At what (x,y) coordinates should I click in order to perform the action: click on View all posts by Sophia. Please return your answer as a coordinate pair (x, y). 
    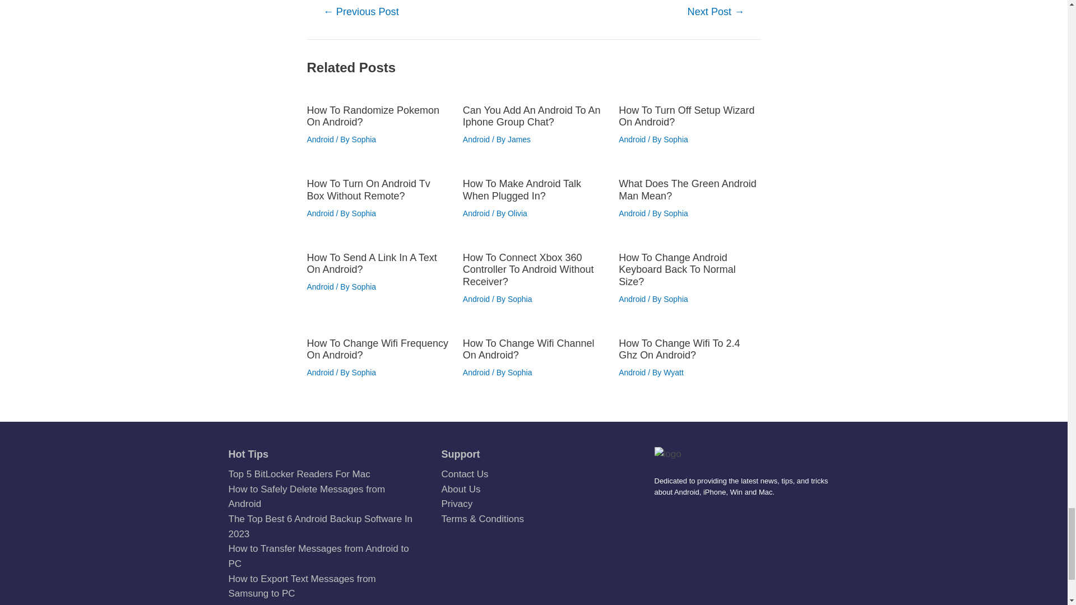
    Looking at the image, I should click on (676, 139).